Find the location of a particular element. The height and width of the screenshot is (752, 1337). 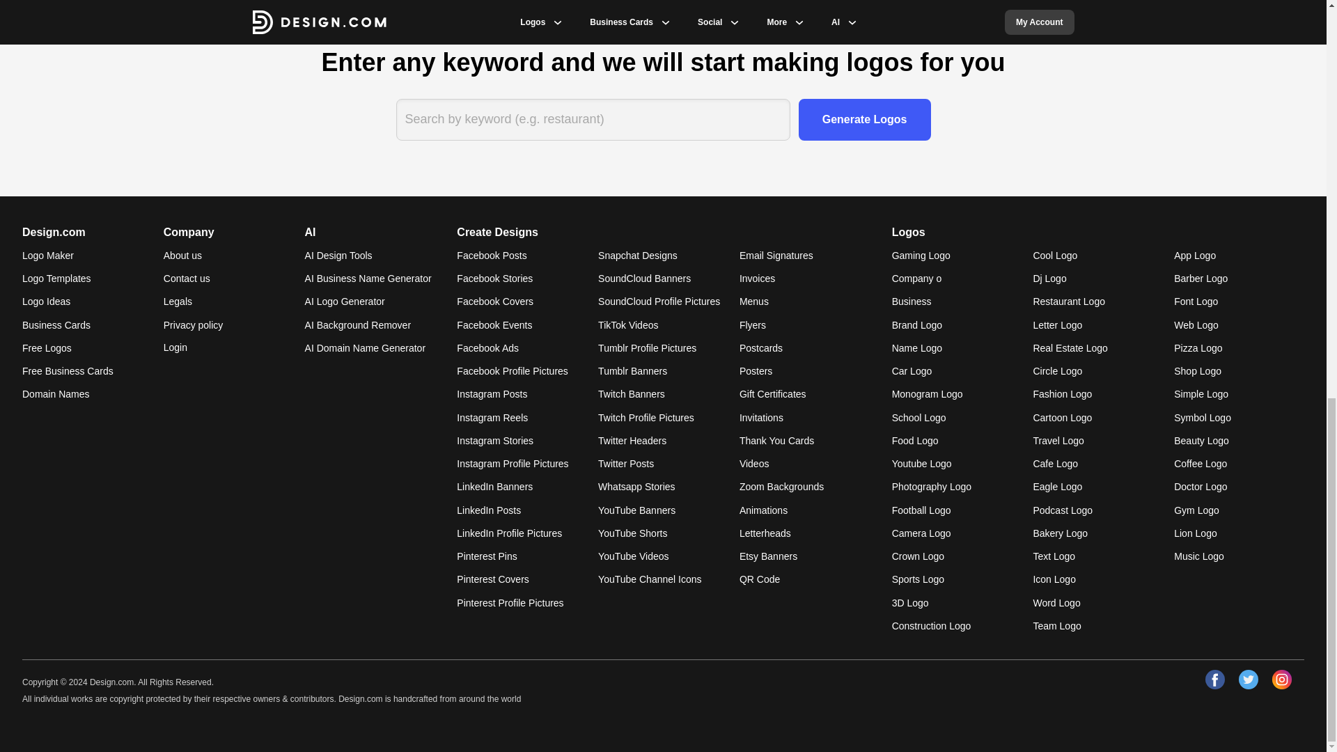

instagram is located at coordinates (1281, 680).